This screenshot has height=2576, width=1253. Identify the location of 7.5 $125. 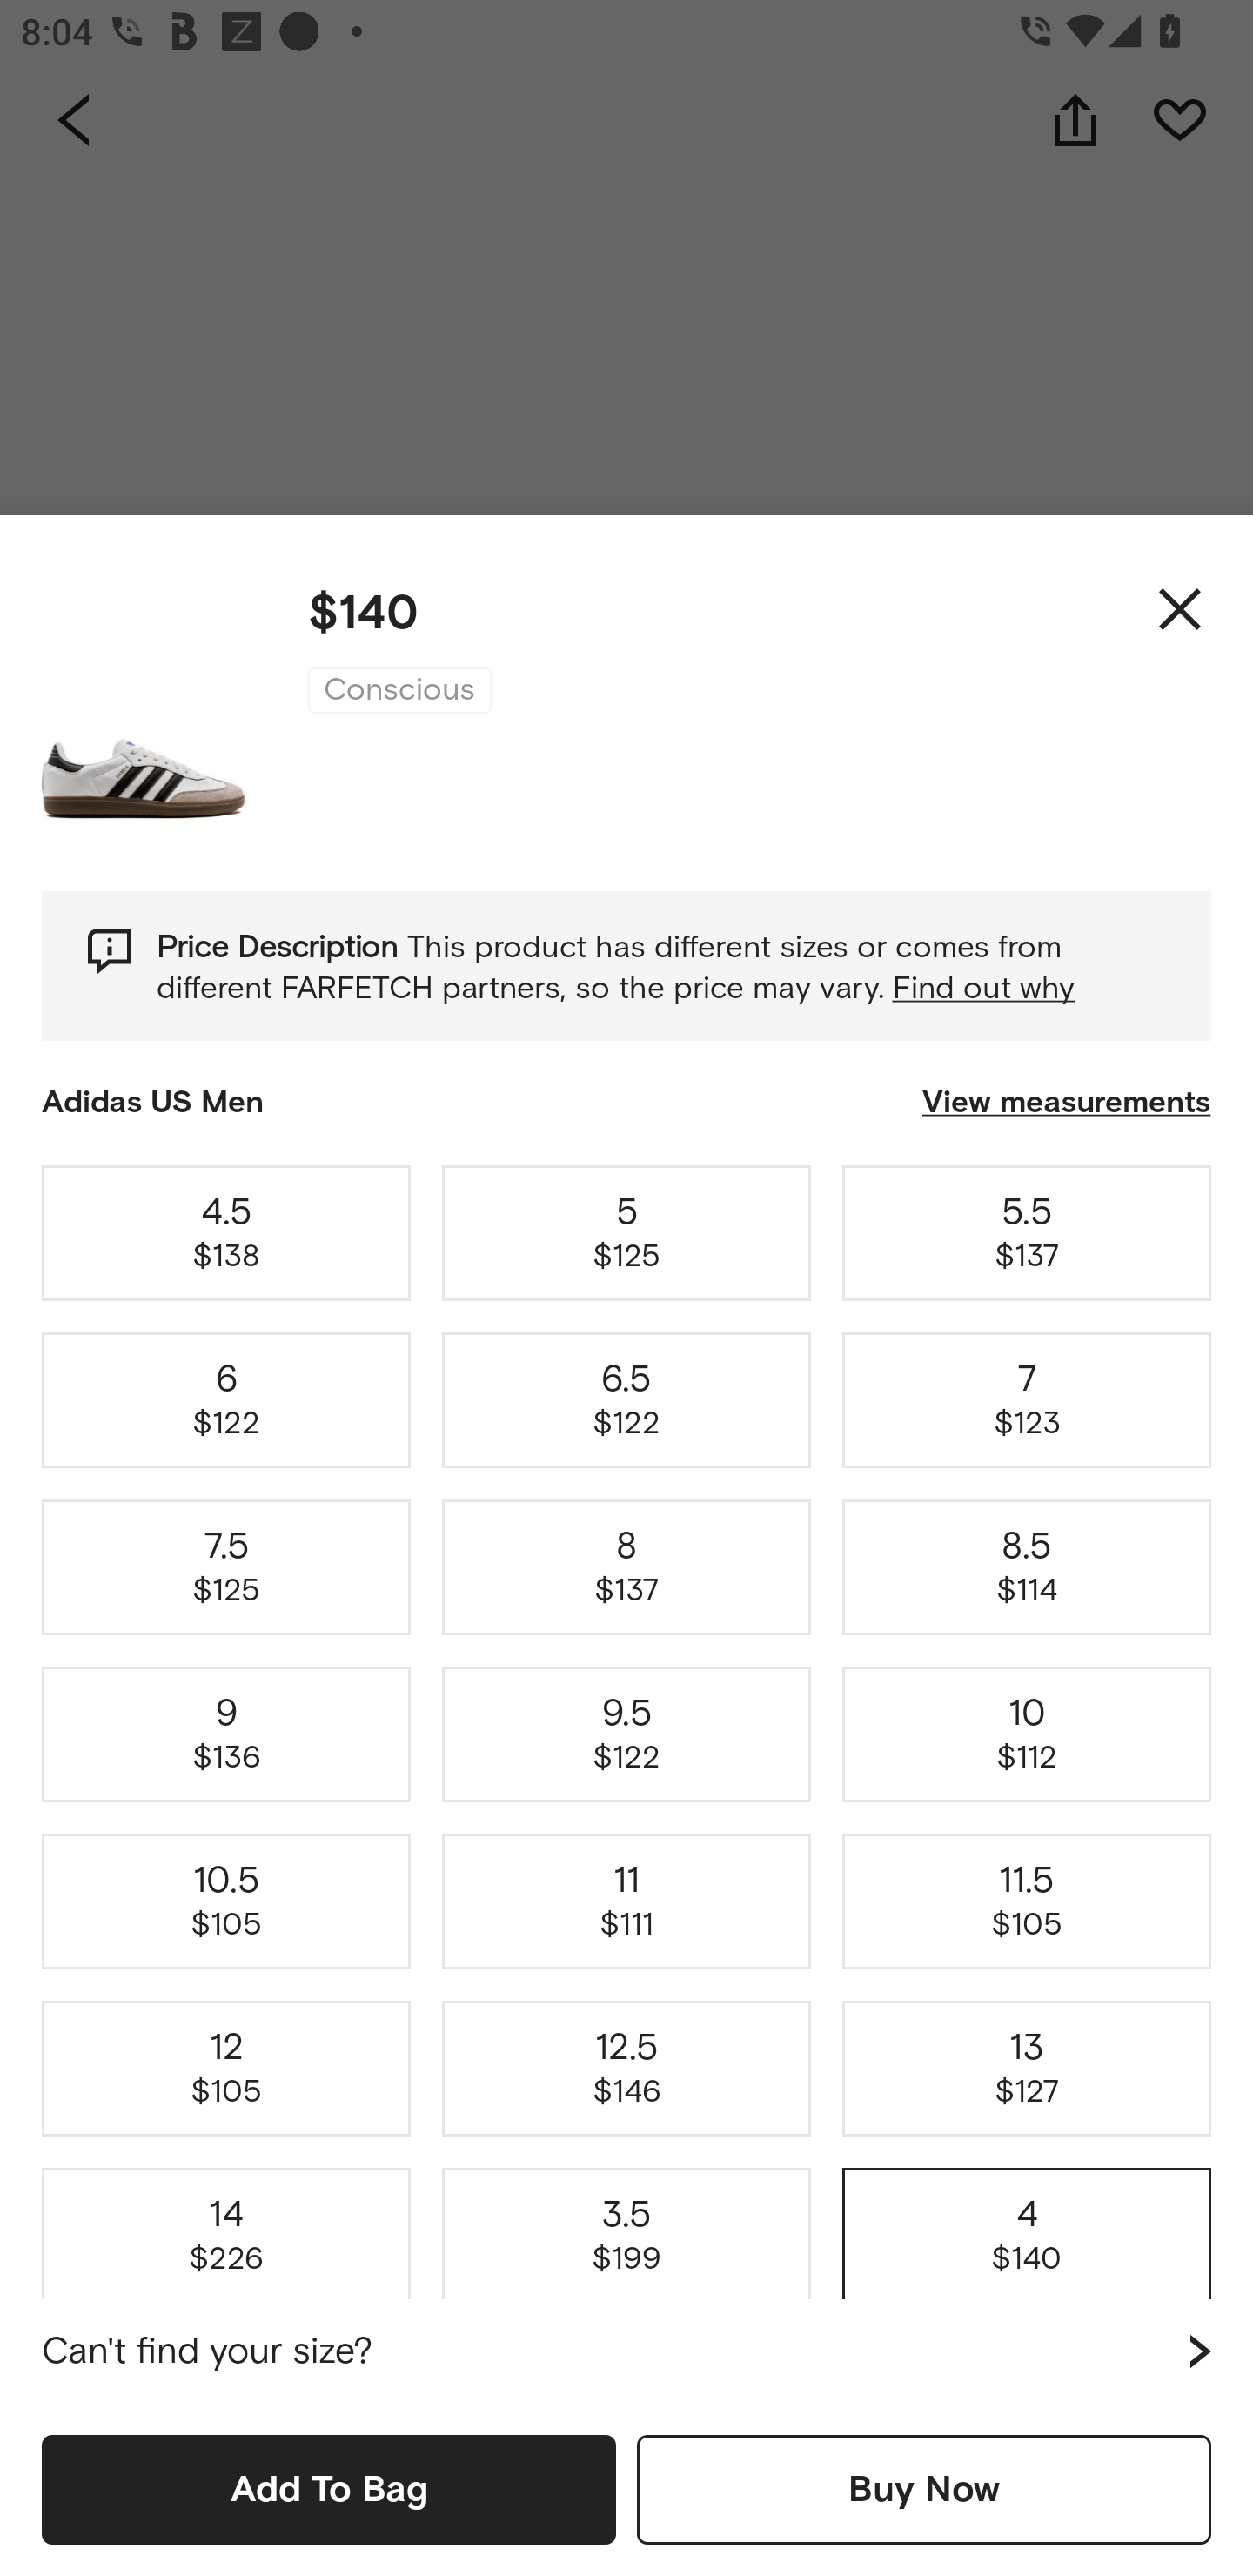
(226, 1566).